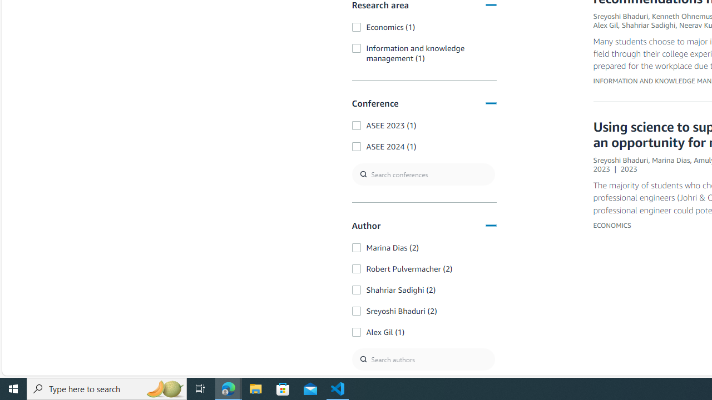 The image size is (712, 400). What do you see at coordinates (621, 160) in the screenshot?
I see `Sreyoshi Bhaduri` at bounding box center [621, 160].